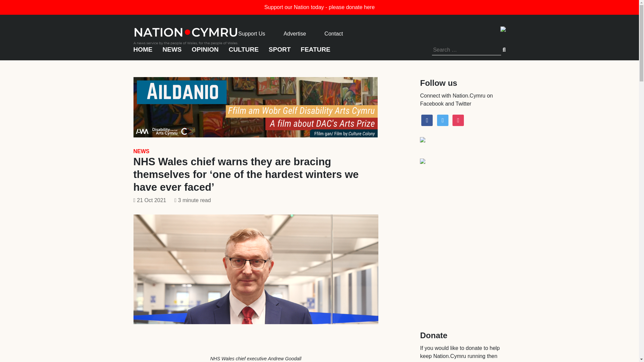 The image size is (644, 362). What do you see at coordinates (141, 151) in the screenshot?
I see `NEWS` at bounding box center [141, 151].